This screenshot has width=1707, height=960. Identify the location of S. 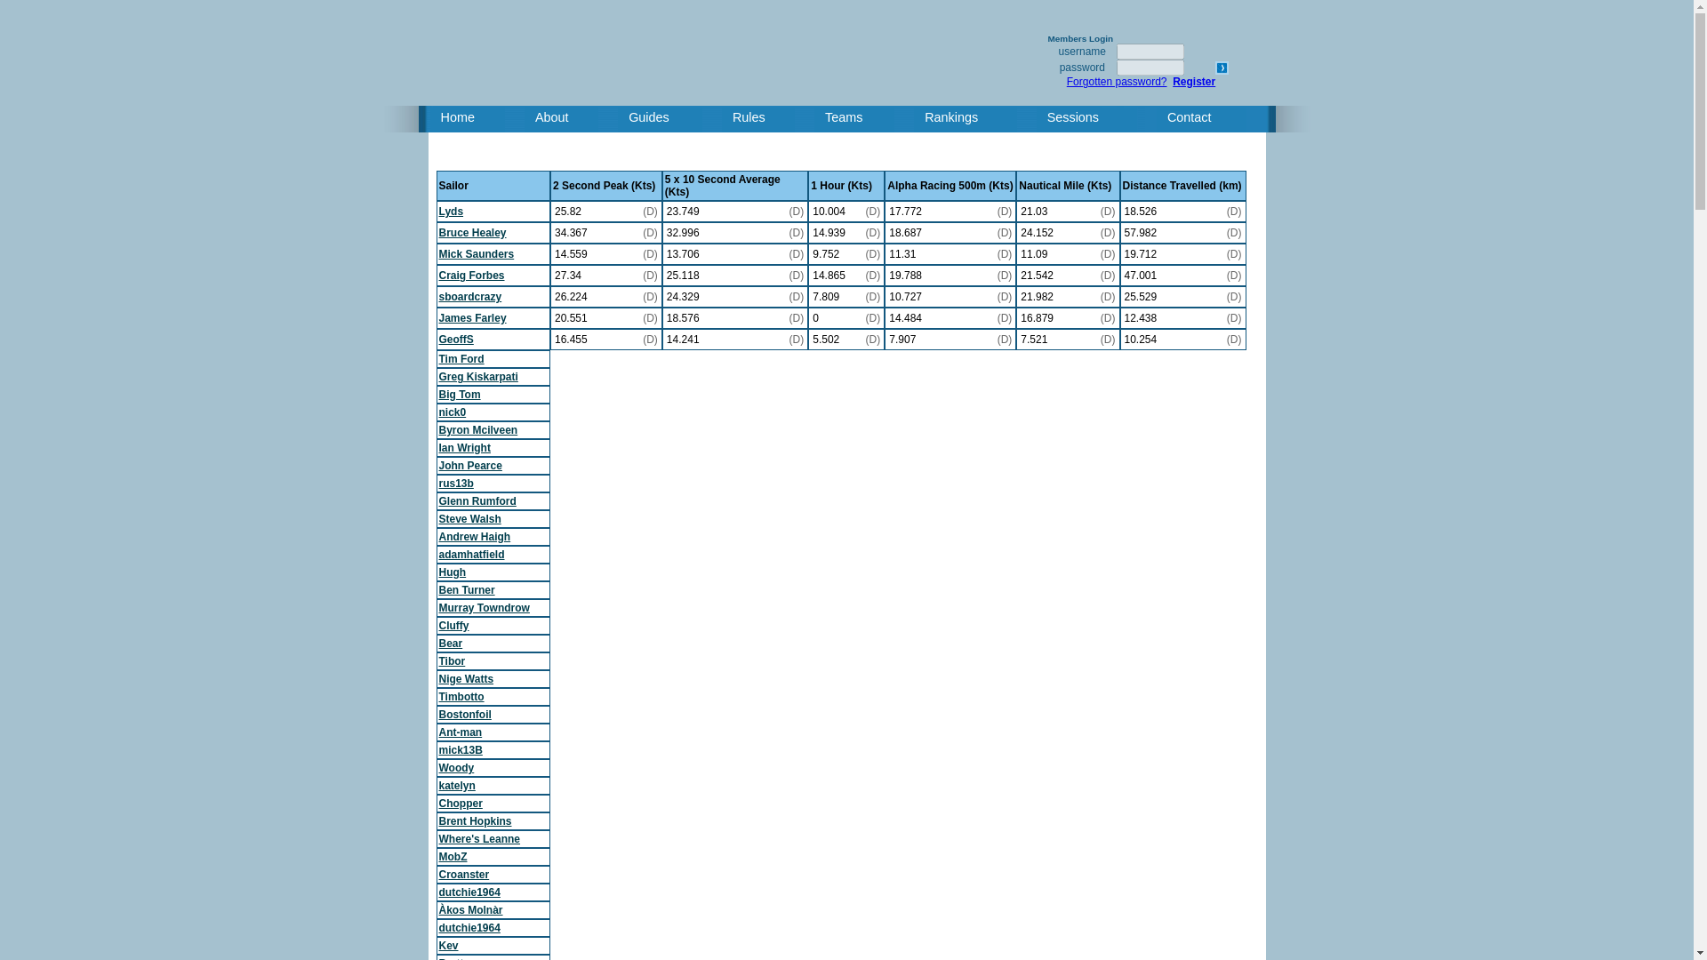
(1222, 68).